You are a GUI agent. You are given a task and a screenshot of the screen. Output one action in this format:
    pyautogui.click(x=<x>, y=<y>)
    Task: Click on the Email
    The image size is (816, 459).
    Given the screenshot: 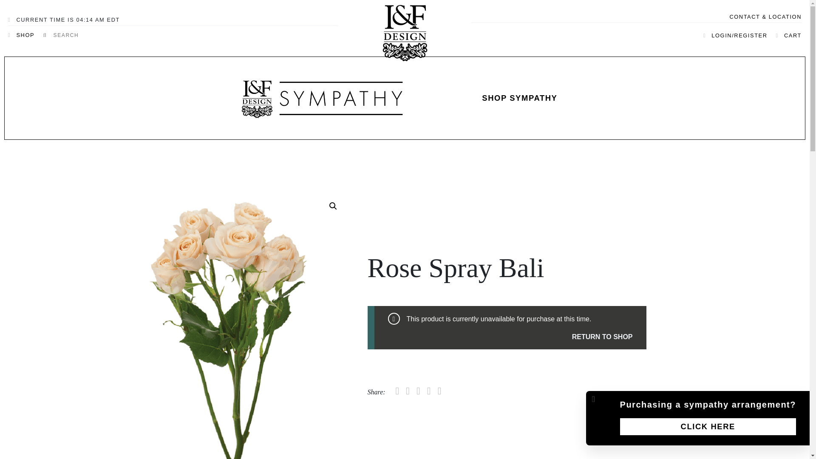 What is the action you would take?
    pyautogui.click(x=398, y=391)
    